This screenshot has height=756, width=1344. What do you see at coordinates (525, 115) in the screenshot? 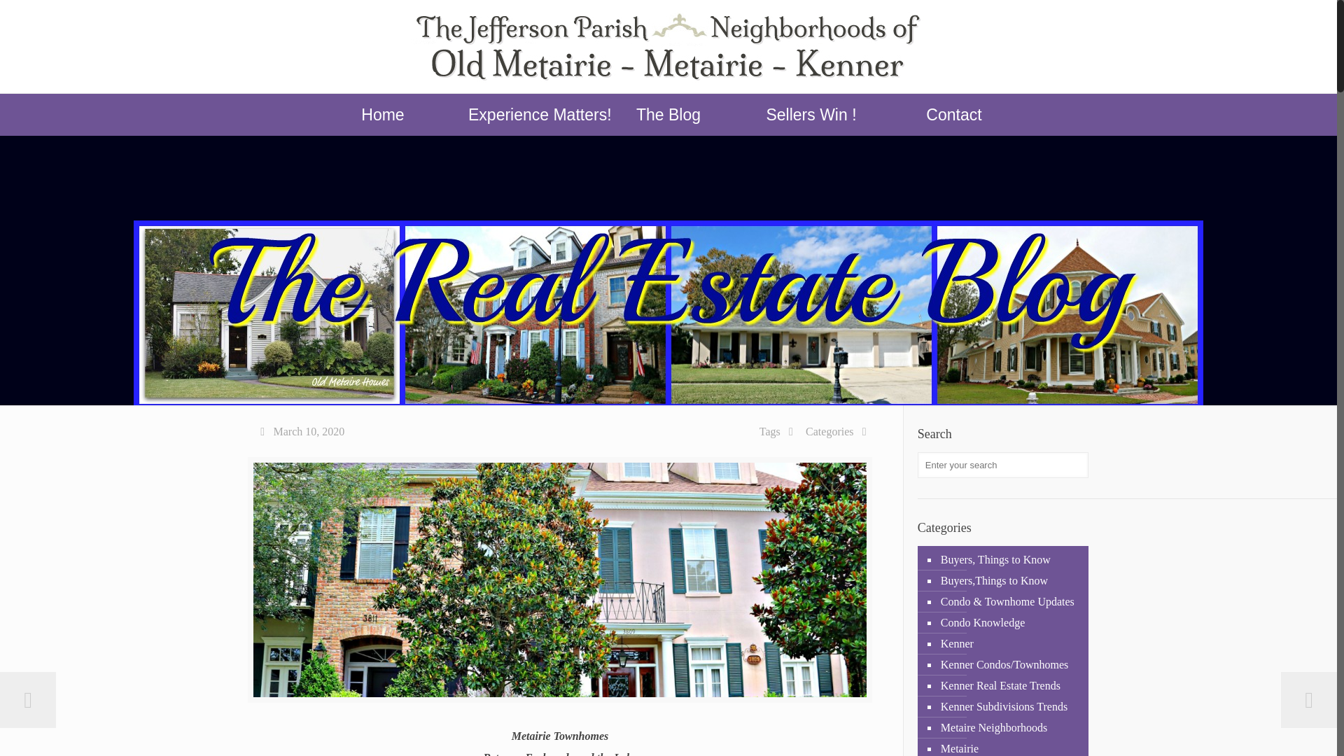
I see `Experience Matters!` at bounding box center [525, 115].